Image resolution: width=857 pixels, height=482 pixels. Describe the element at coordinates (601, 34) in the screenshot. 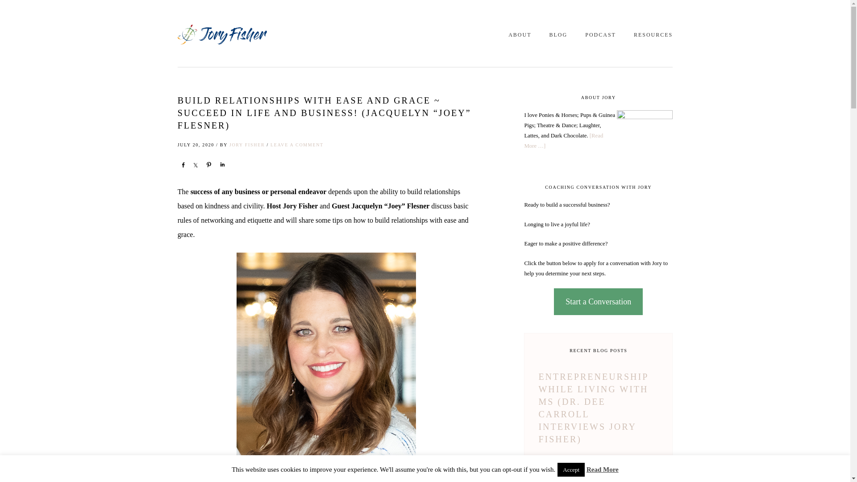

I see `PODCAST` at that location.